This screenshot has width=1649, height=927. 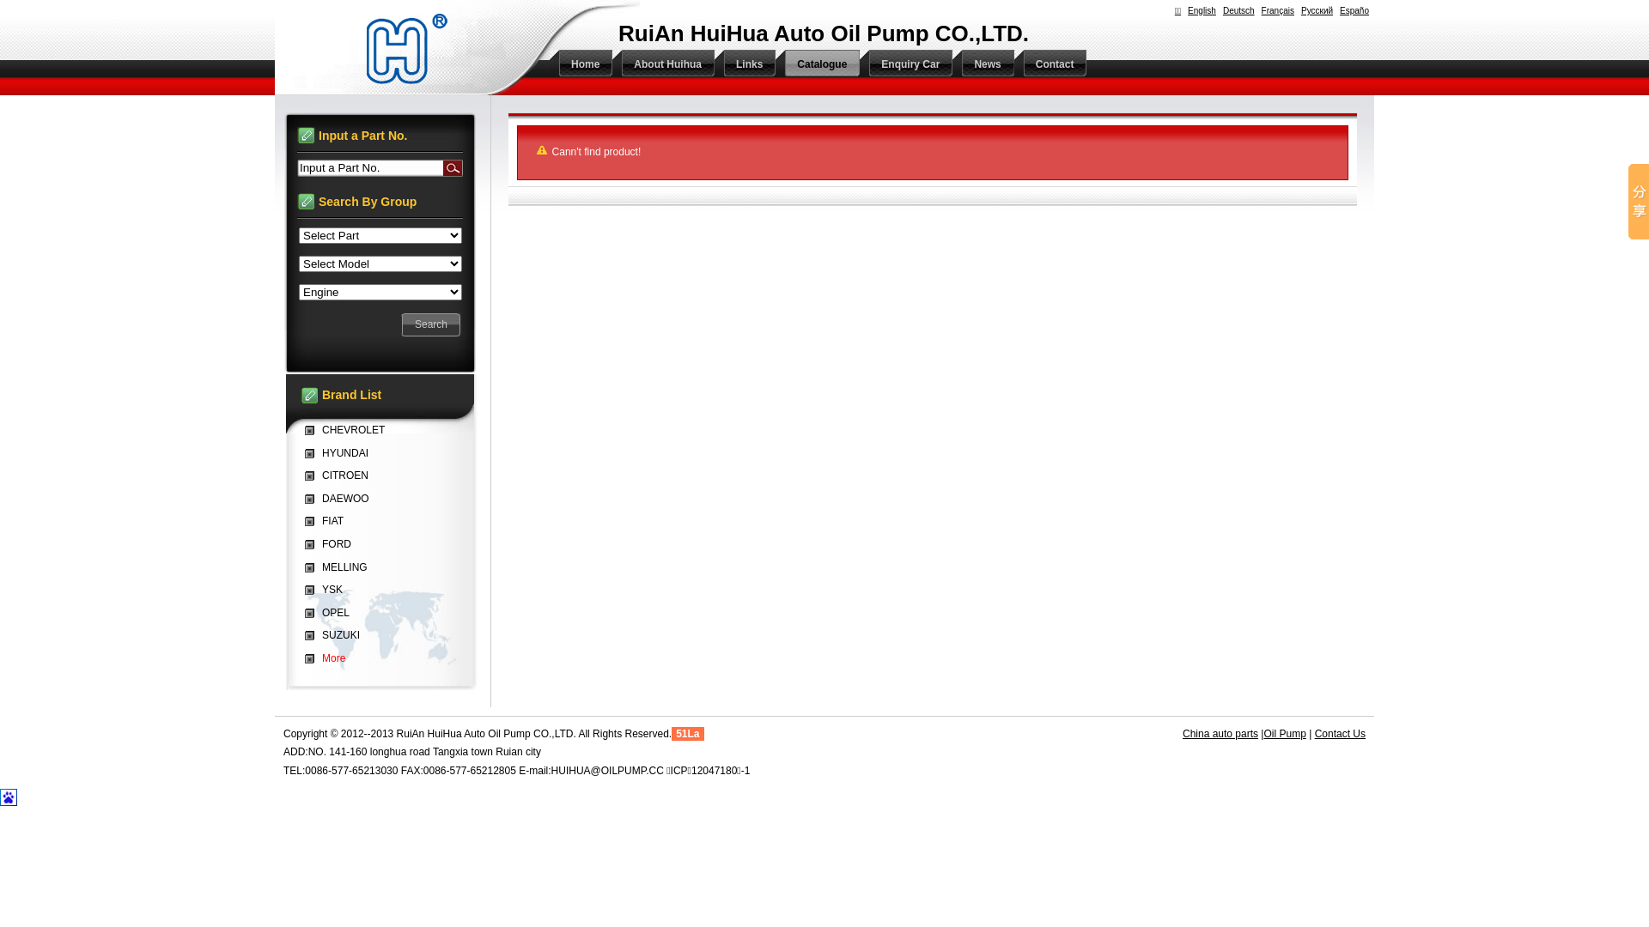 I want to click on Home, so click(x=581, y=64).